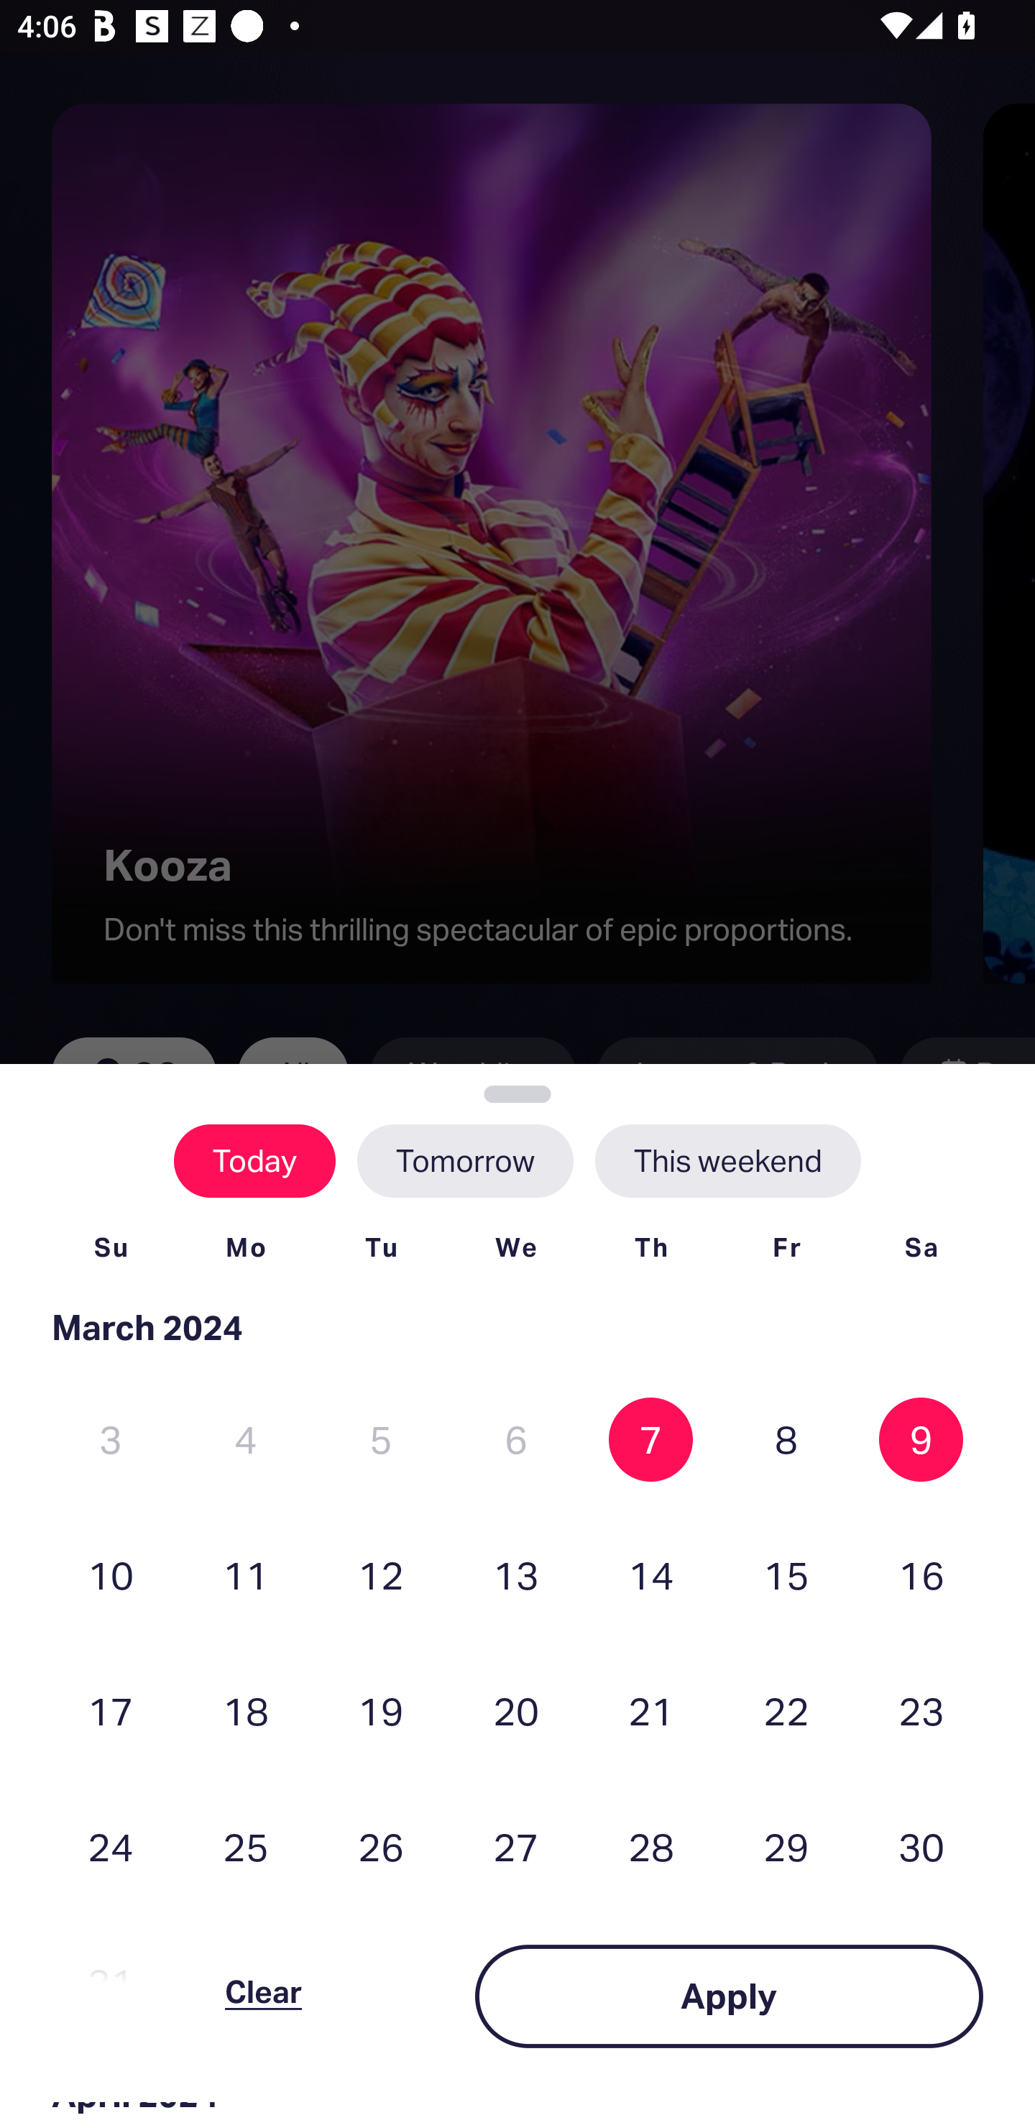  I want to click on 5, so click(381, 1439).